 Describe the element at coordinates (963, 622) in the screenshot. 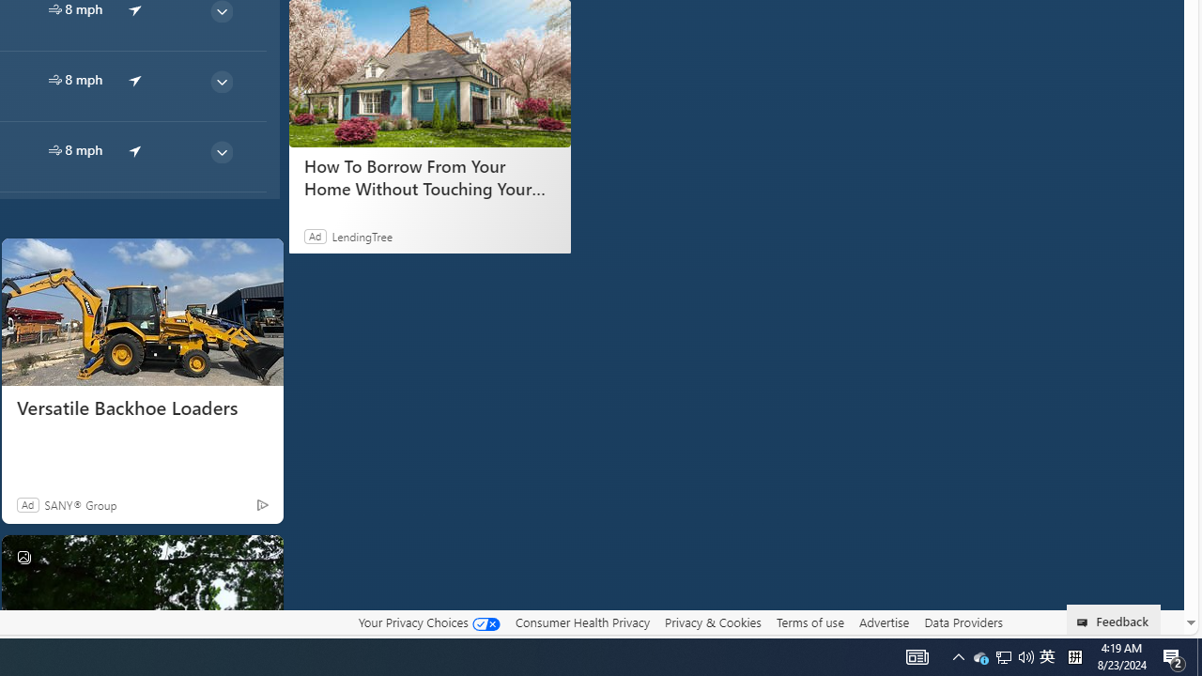

I see `Data Providers` at that location.